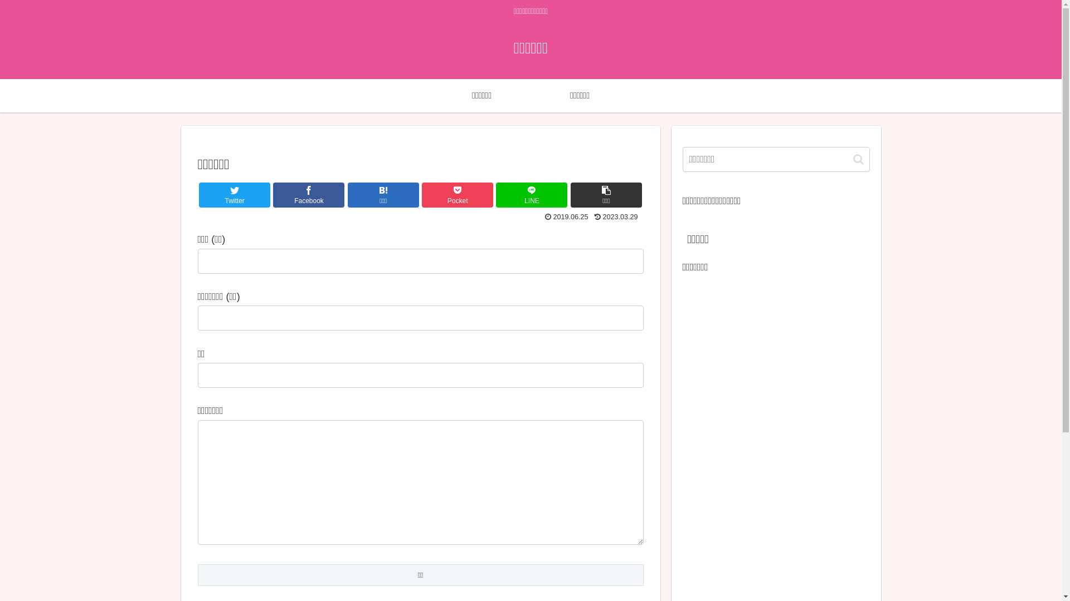 The height and width of the screenshot is (601, 1070). Describe the element at coordinates (458, 195) in the screenshot. I see `Pocket` at that location.